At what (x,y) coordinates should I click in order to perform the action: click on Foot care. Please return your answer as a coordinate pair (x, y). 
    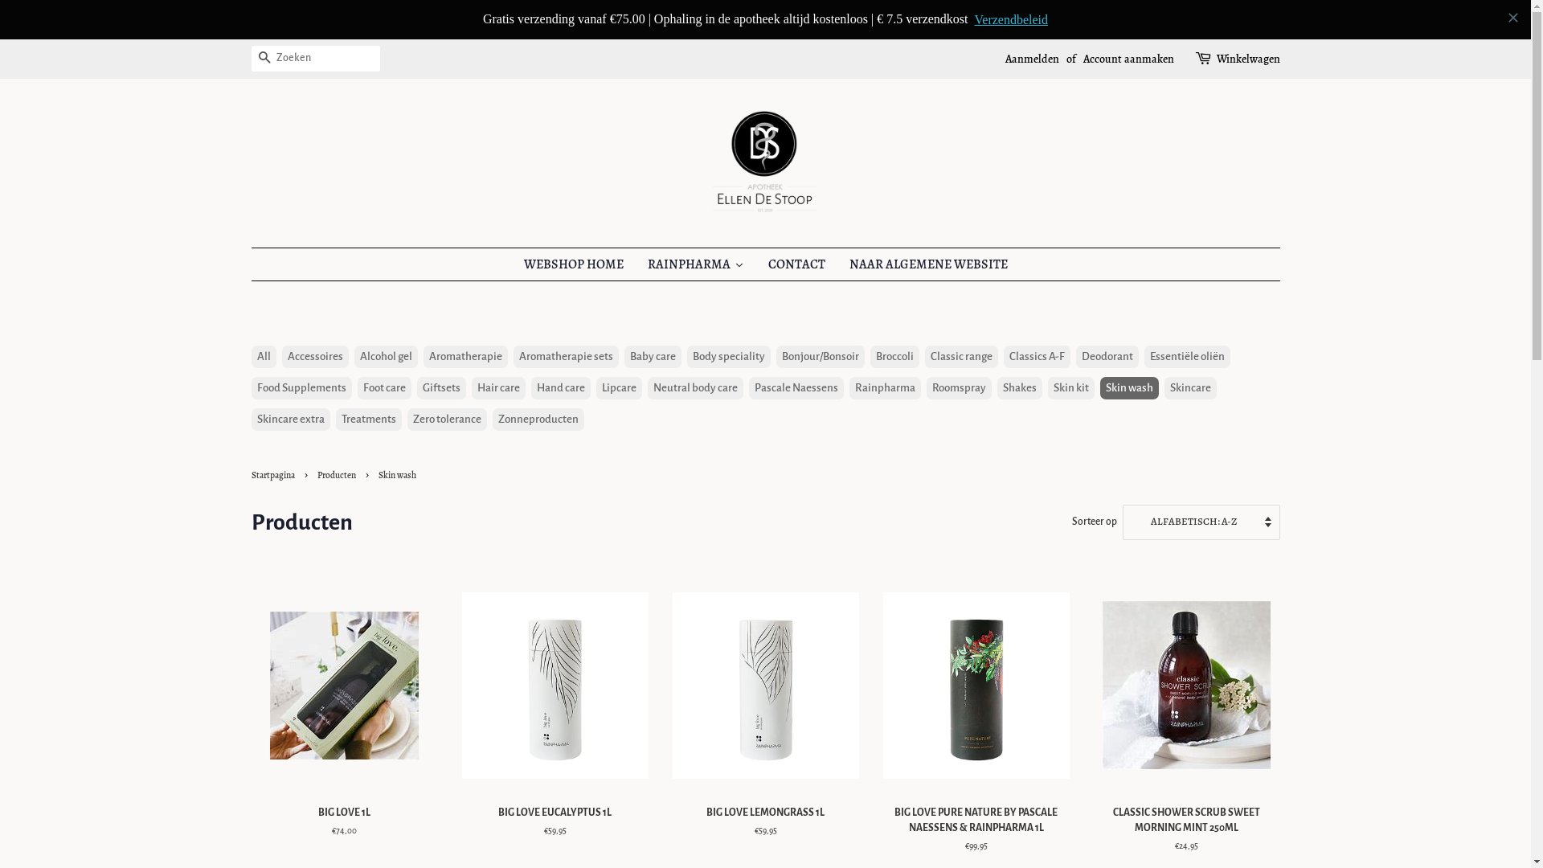
    Looking at the image, I should click on (384, 349).